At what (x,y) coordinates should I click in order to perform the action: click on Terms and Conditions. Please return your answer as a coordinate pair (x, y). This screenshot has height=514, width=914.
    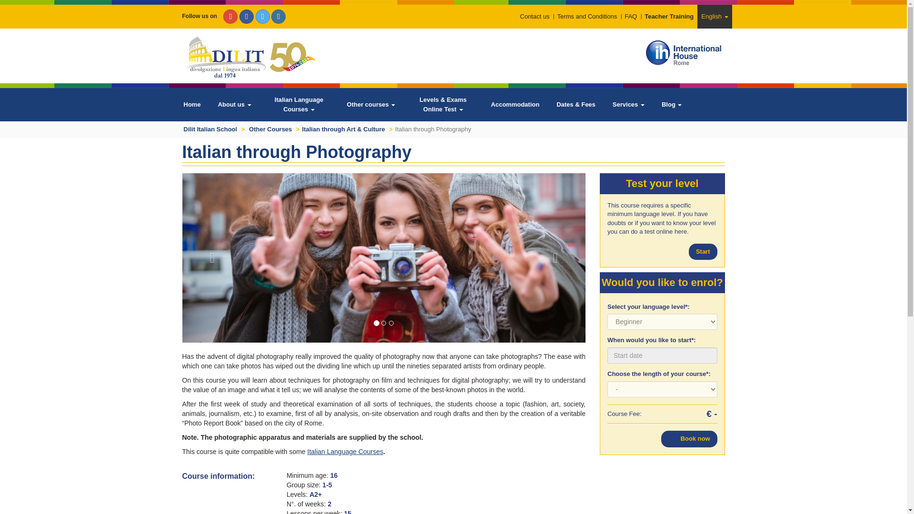
    Looking at the image, I should click on (586, 16).